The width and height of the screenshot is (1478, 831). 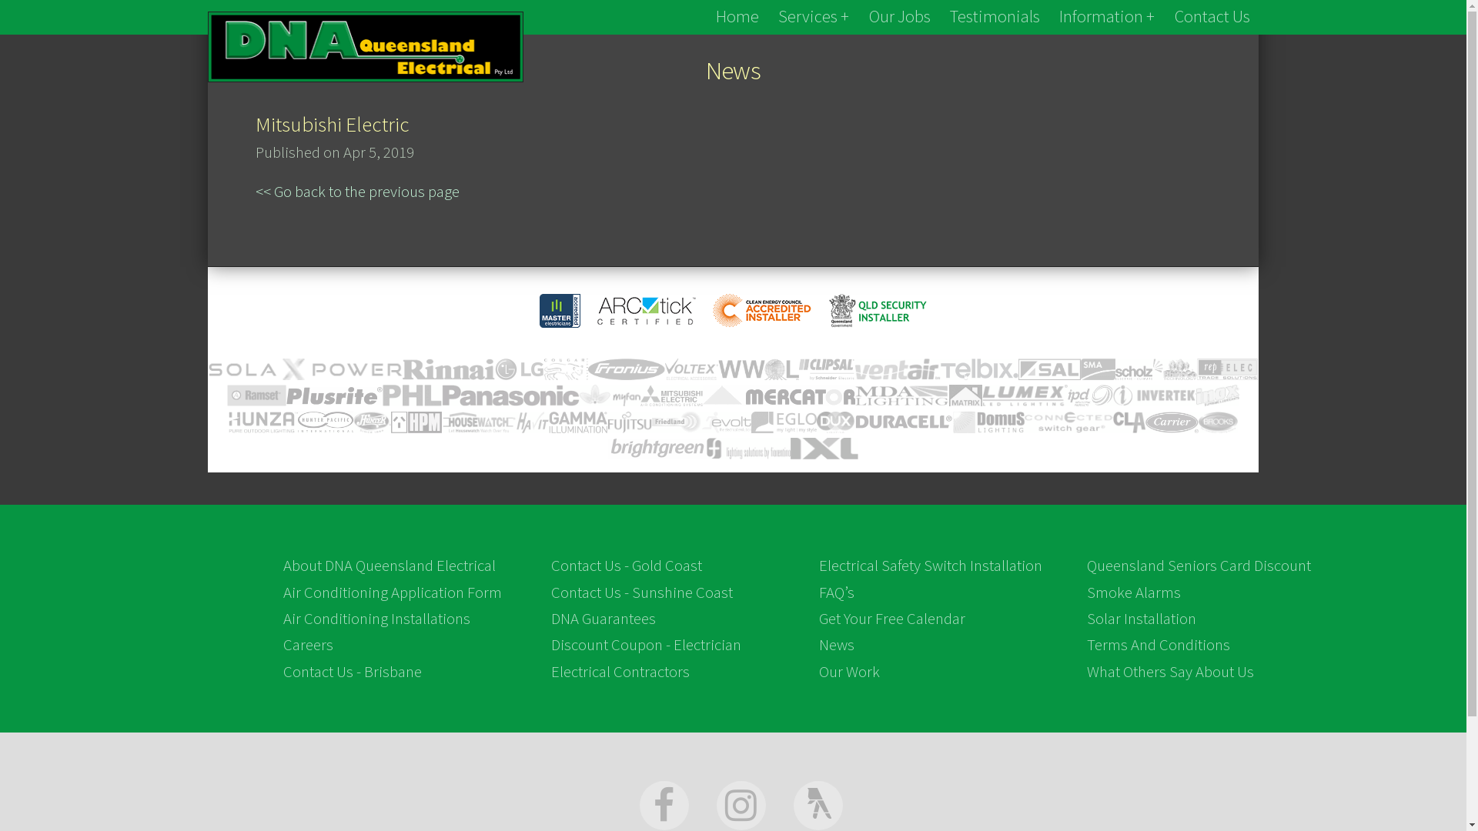 I want to click on Fujitsu, so click(x=630, y=422).